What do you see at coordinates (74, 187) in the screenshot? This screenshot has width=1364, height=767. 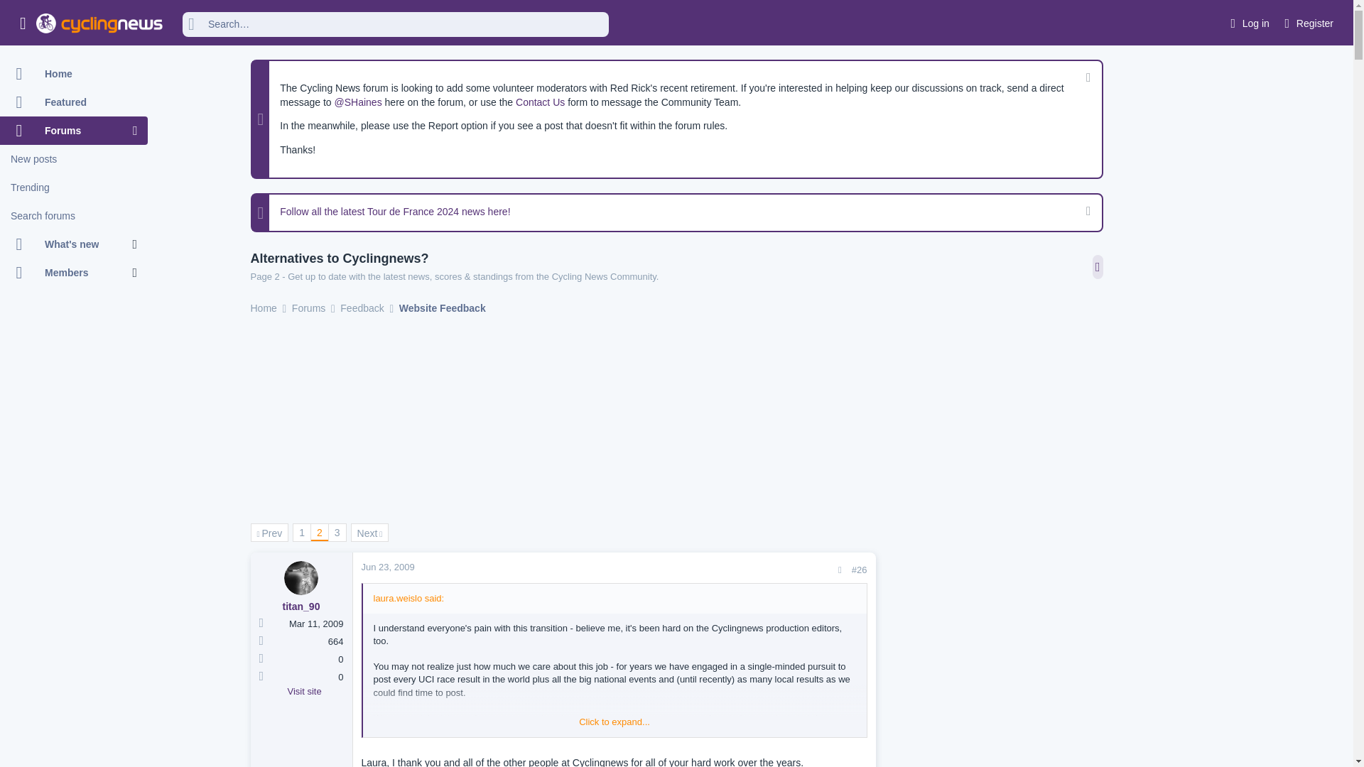 I see `Trending` at bounding box center [74, 187].